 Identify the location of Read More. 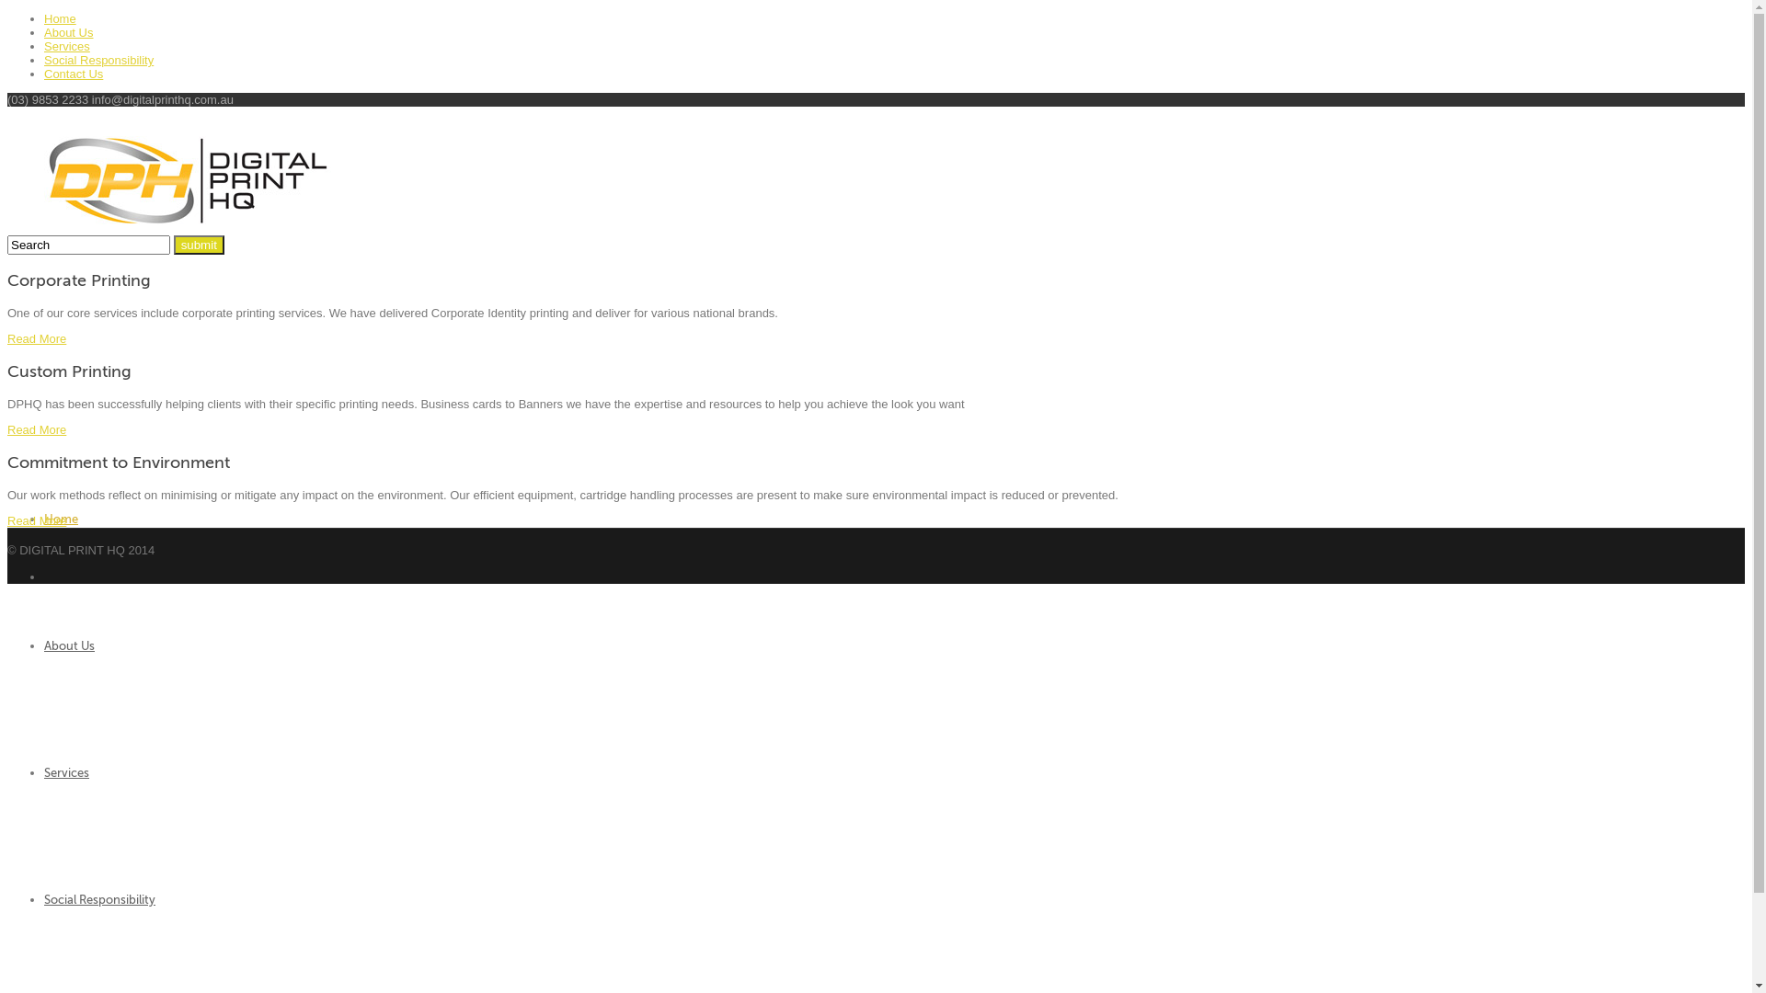
(37, 430).